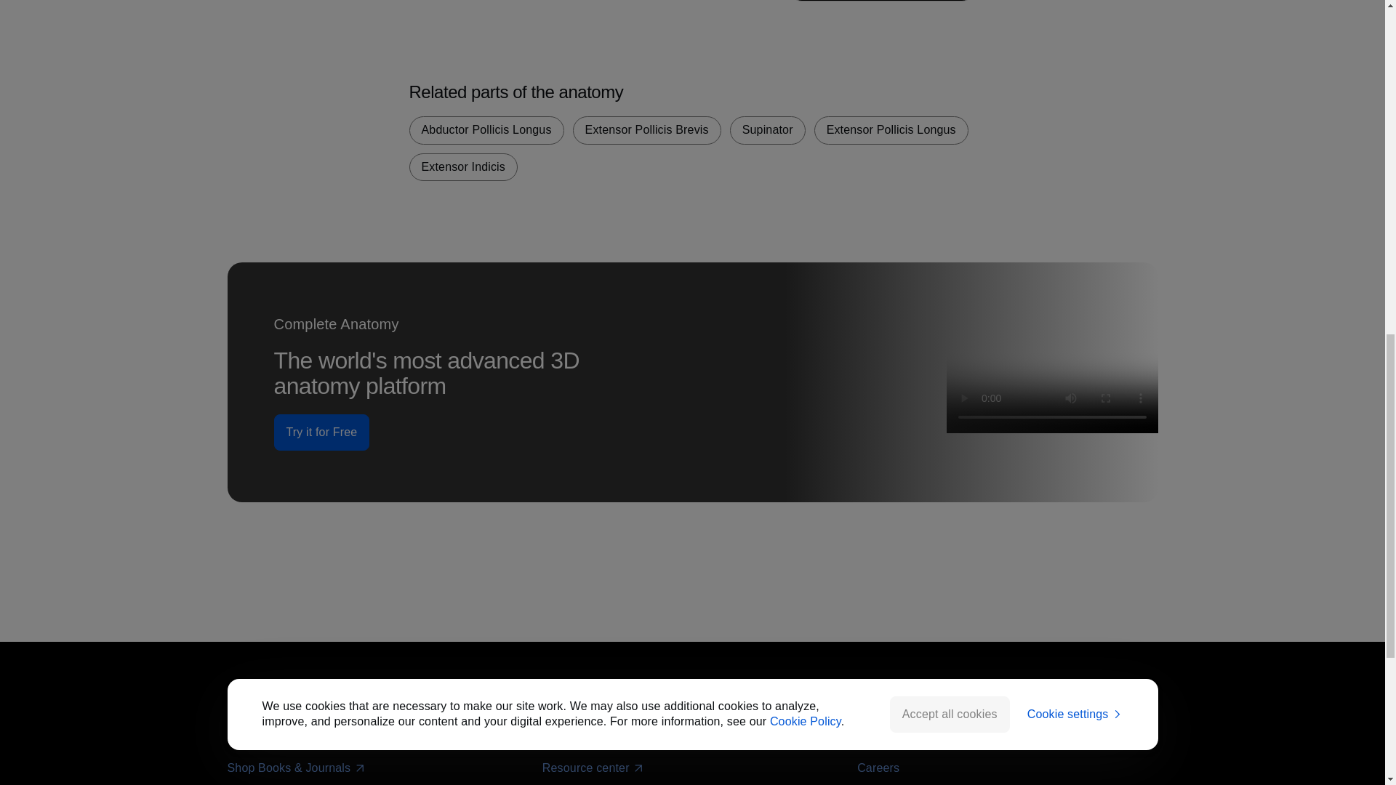 Image resolution: width=1396 pixels, height=785 pixels. I want to click on Submit your paper, so click(275, 737).